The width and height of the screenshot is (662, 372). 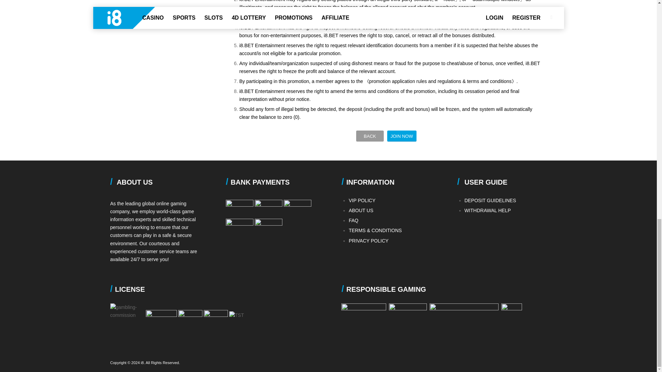 What do you see at coordinates (370, 136) in the screenshot?
I see `BACK` at bounding box center [370, 136].